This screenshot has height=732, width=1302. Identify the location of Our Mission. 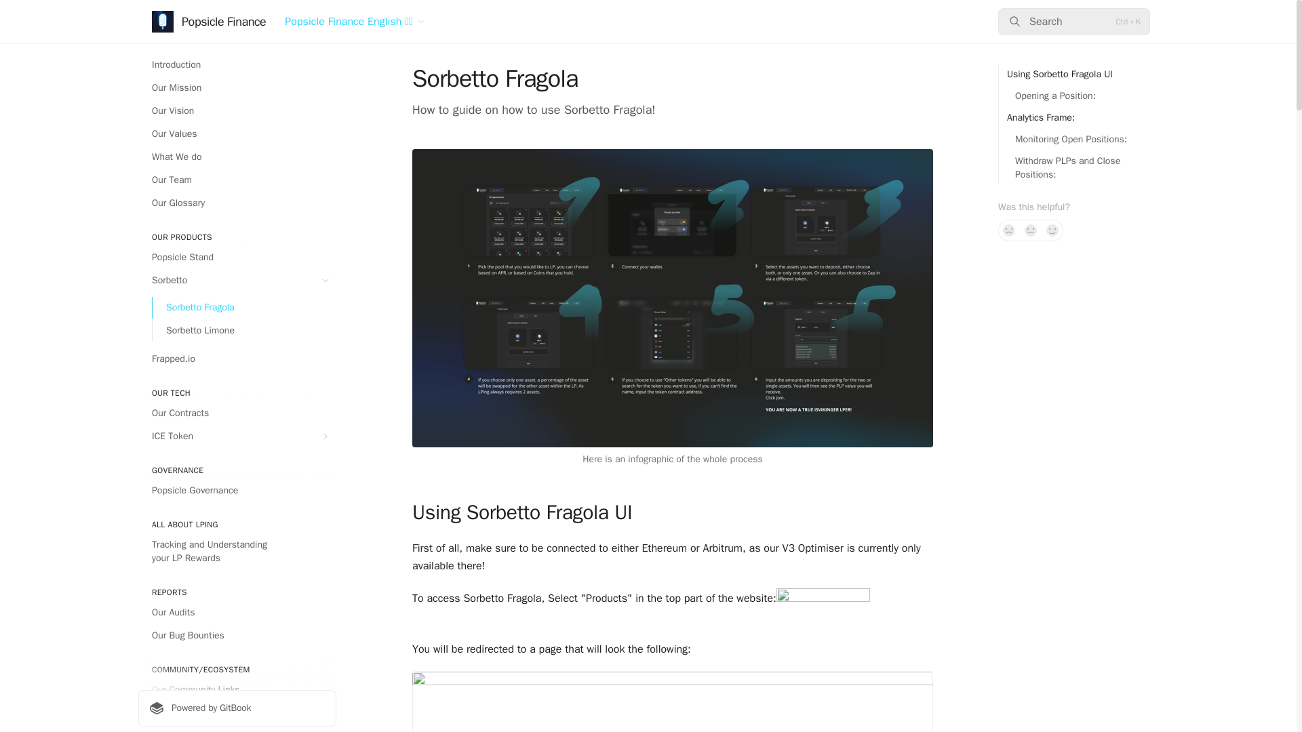
(237, 88).